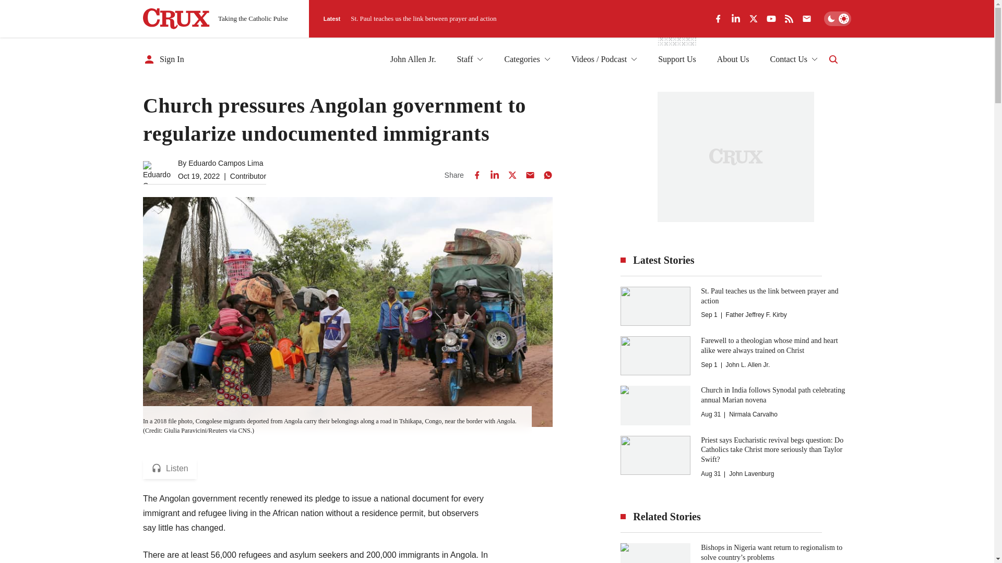 The width and height of the screenshot is (1002, 563). I want to click on Staff, so click(470, 59).